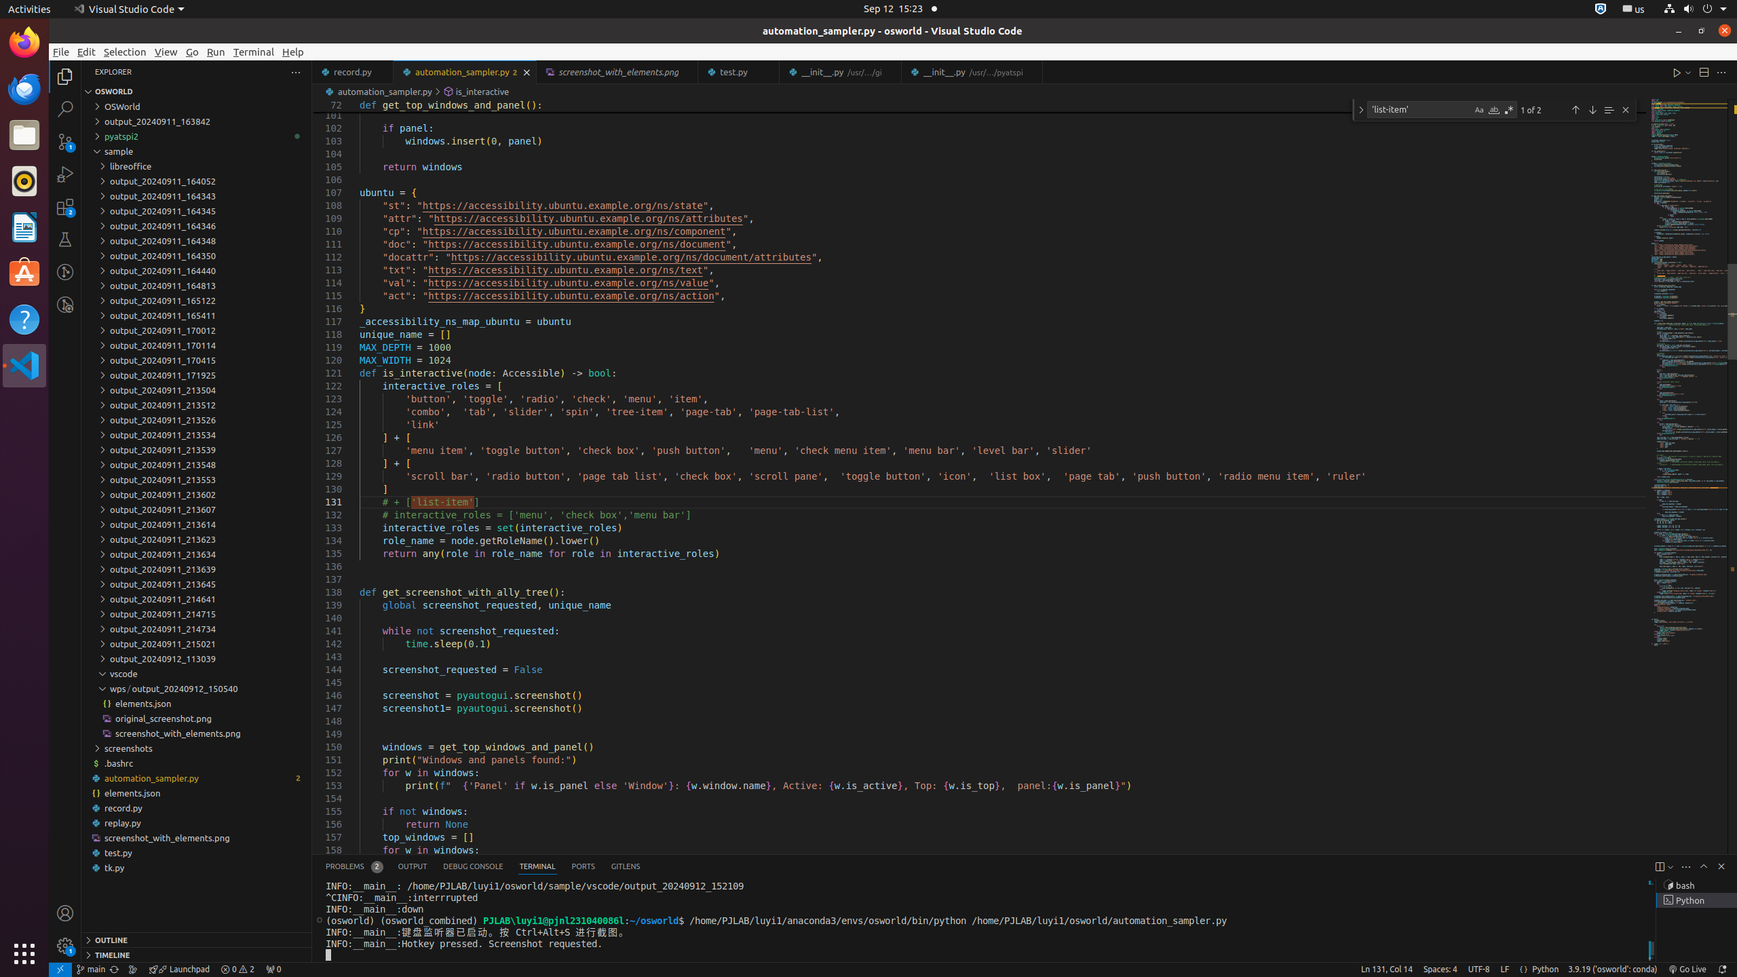 The width and height of the screenshot is (1737, 977). What do you see at coordinates (91, 970) in the screenshot?
I see `OSWorld (Git) - main, Checkout Branch/Tag...` at bounding box center [91, 970].